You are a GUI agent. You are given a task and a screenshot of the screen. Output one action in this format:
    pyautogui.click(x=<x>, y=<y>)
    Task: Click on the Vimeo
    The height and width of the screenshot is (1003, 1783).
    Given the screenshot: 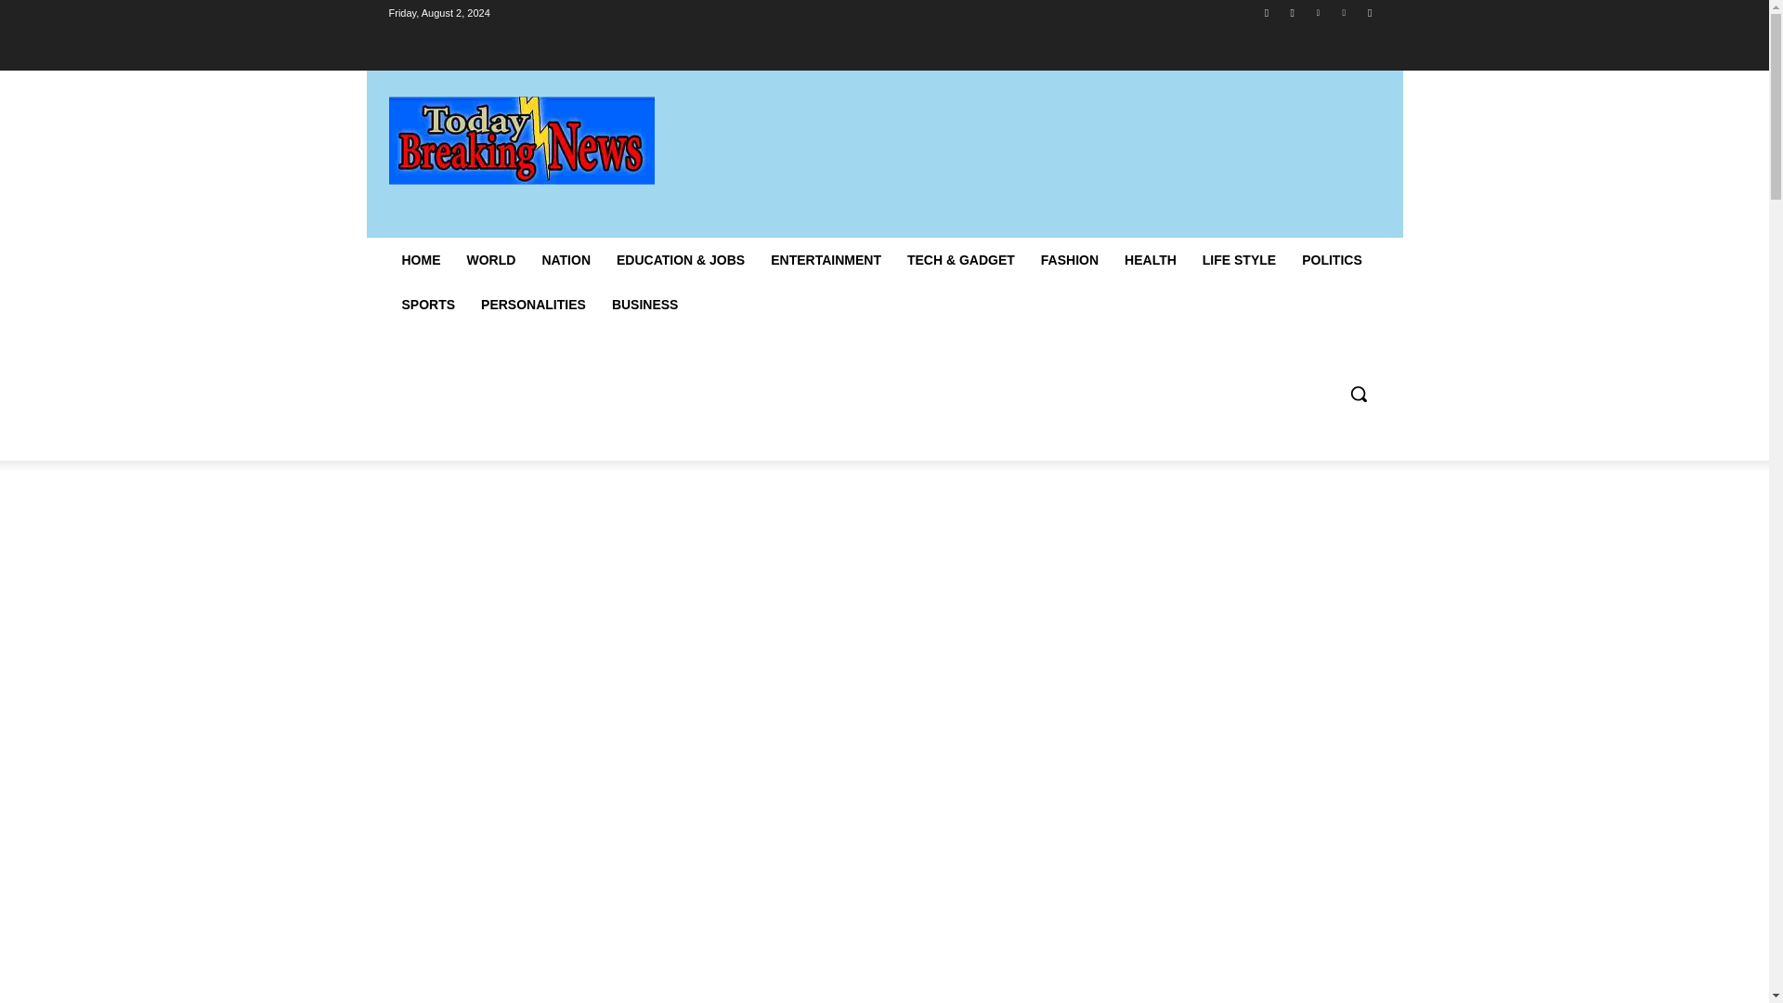 What is the action you would take?
    pyautogui.click(x=1345, y=12)
    